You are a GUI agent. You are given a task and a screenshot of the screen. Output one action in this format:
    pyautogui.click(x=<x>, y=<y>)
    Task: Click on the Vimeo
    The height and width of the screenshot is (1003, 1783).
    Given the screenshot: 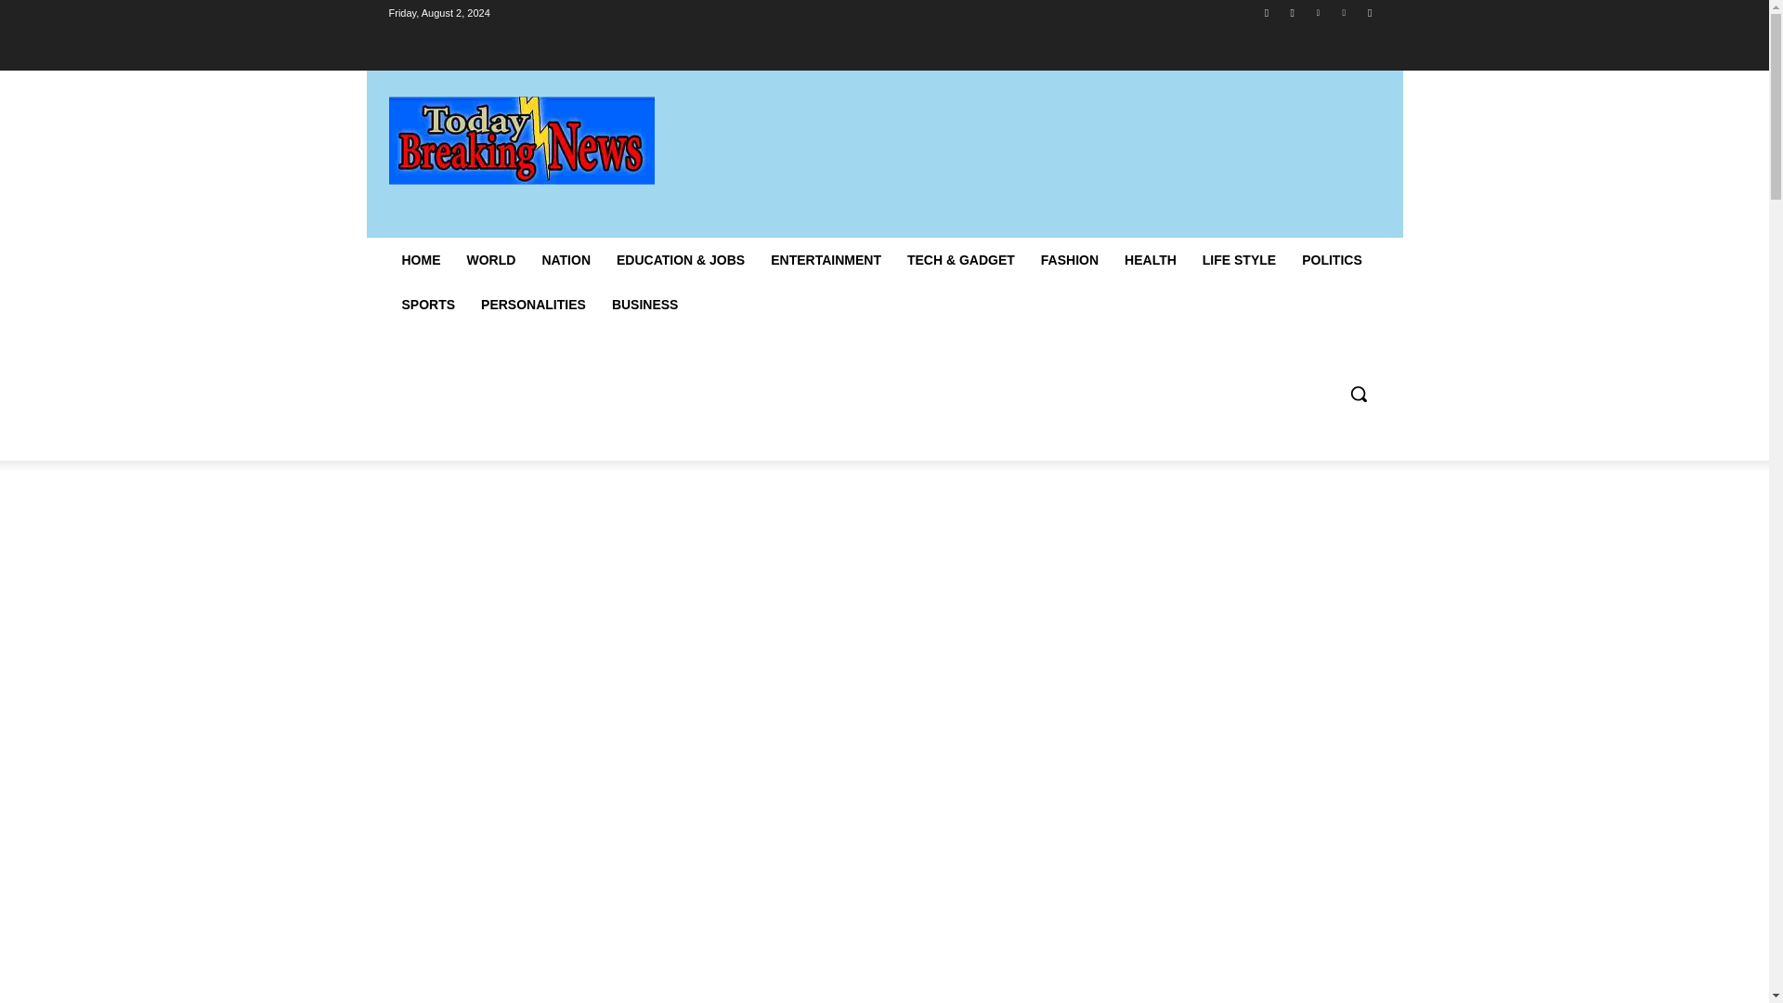 What is the action you would take?
    pyautogui.click(x=1345, y=12)
    